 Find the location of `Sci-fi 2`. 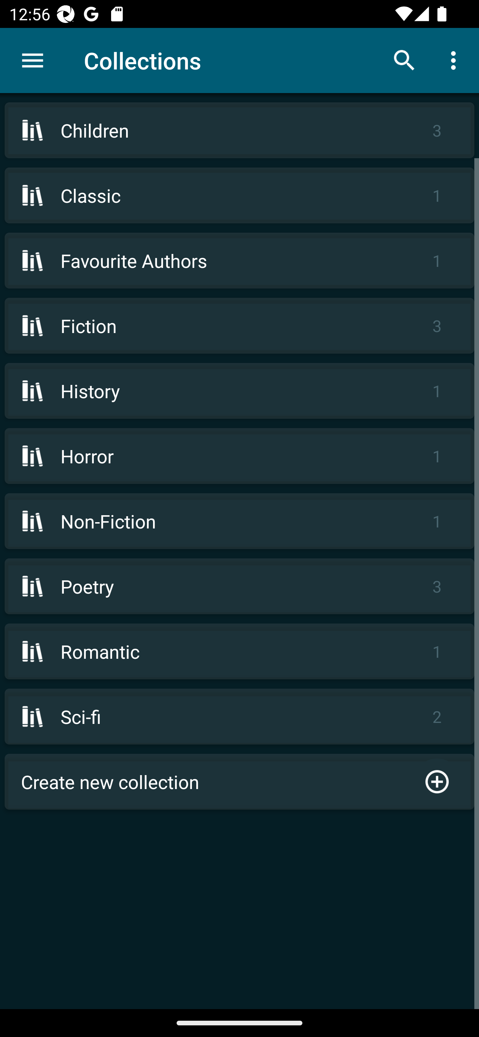

Sci-fi 2 is located at coordinates (239, 717).